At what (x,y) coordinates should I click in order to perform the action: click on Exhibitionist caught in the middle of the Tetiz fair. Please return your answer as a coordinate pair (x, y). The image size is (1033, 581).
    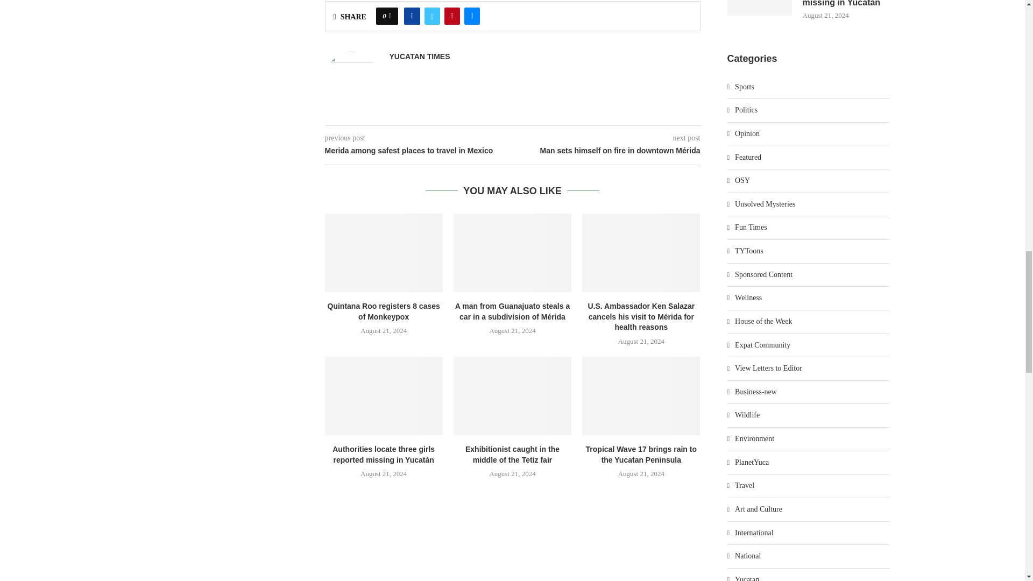
    Looking at the image, I should click on (512, 396).